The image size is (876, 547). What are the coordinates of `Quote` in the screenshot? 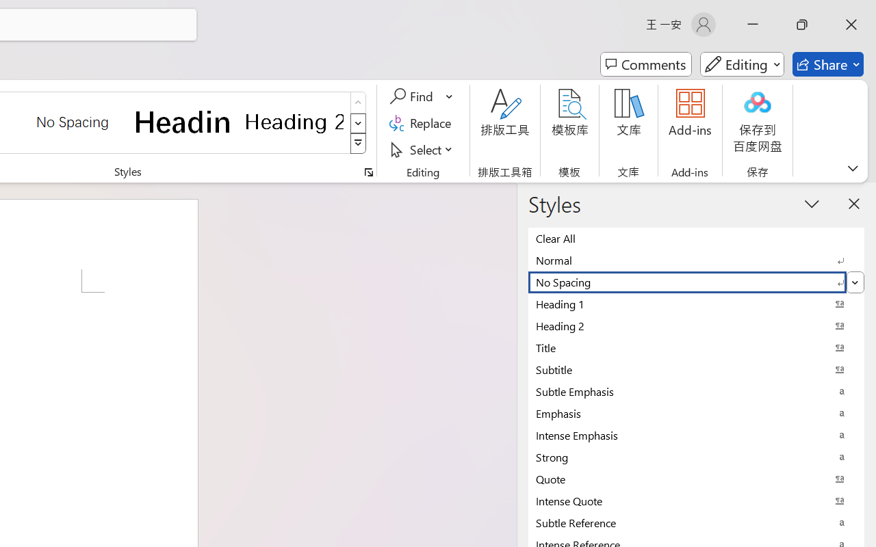 It's located at (696, 479).